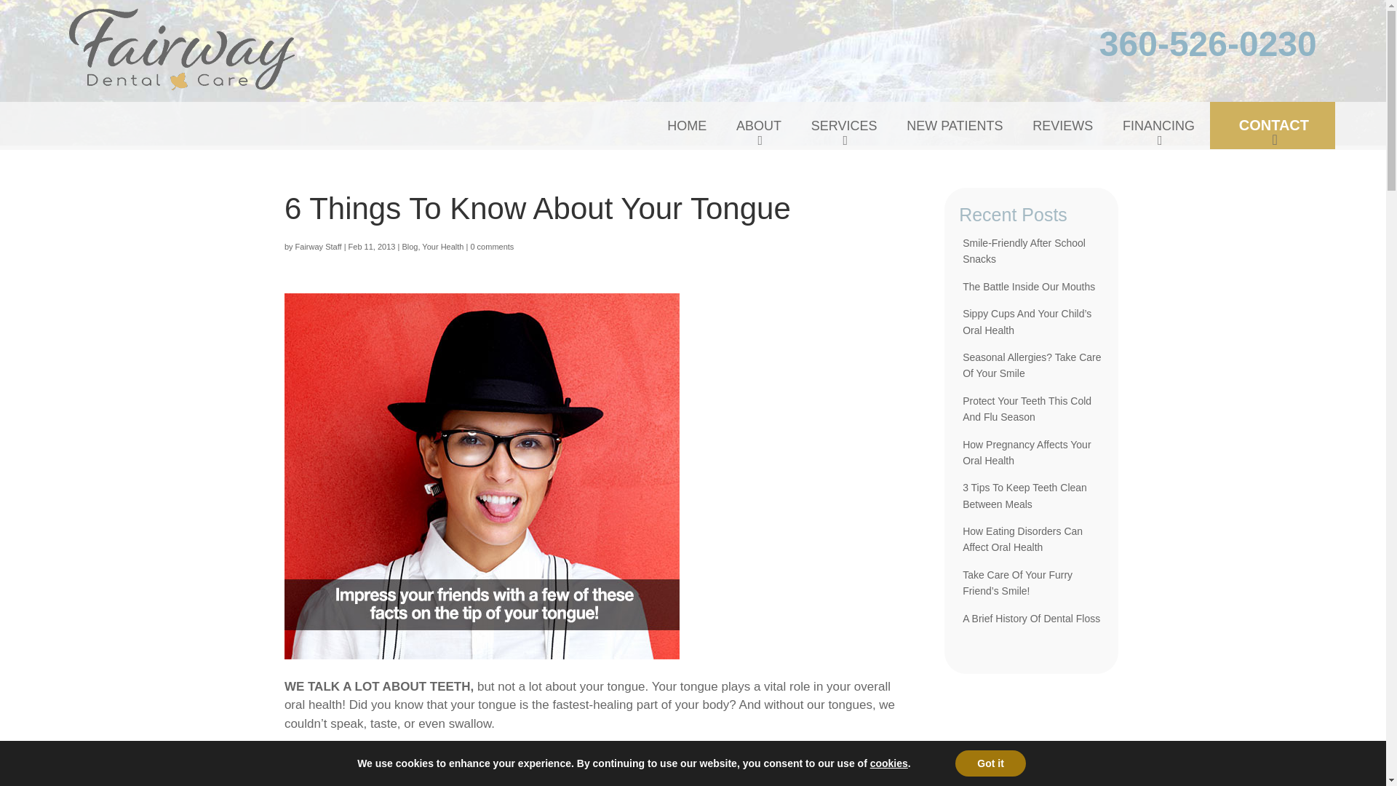  Describe the element at coordinates (759, 126) in the screenshot. I see `ABOUT` at that location.